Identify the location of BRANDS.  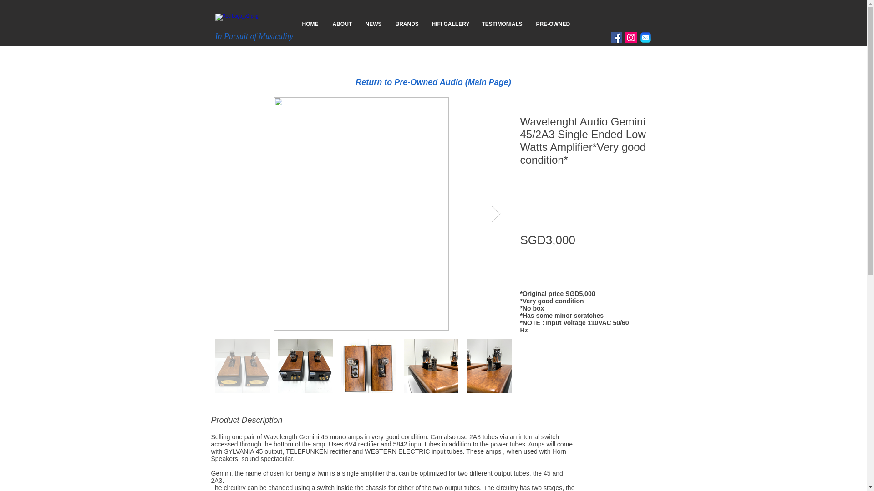
(407, 24).